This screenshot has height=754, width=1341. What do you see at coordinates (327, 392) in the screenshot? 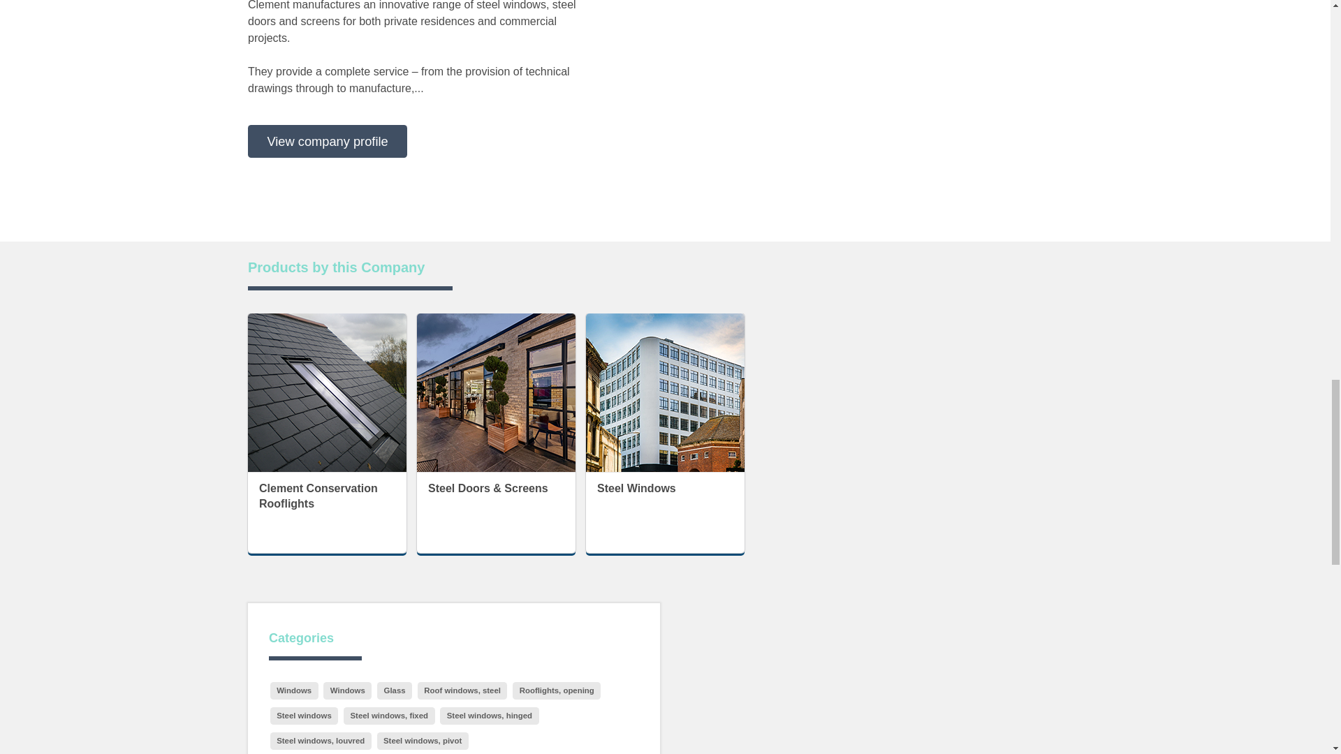
I see `Clement Conservation Rooflights` at bounding box center [327, 392].